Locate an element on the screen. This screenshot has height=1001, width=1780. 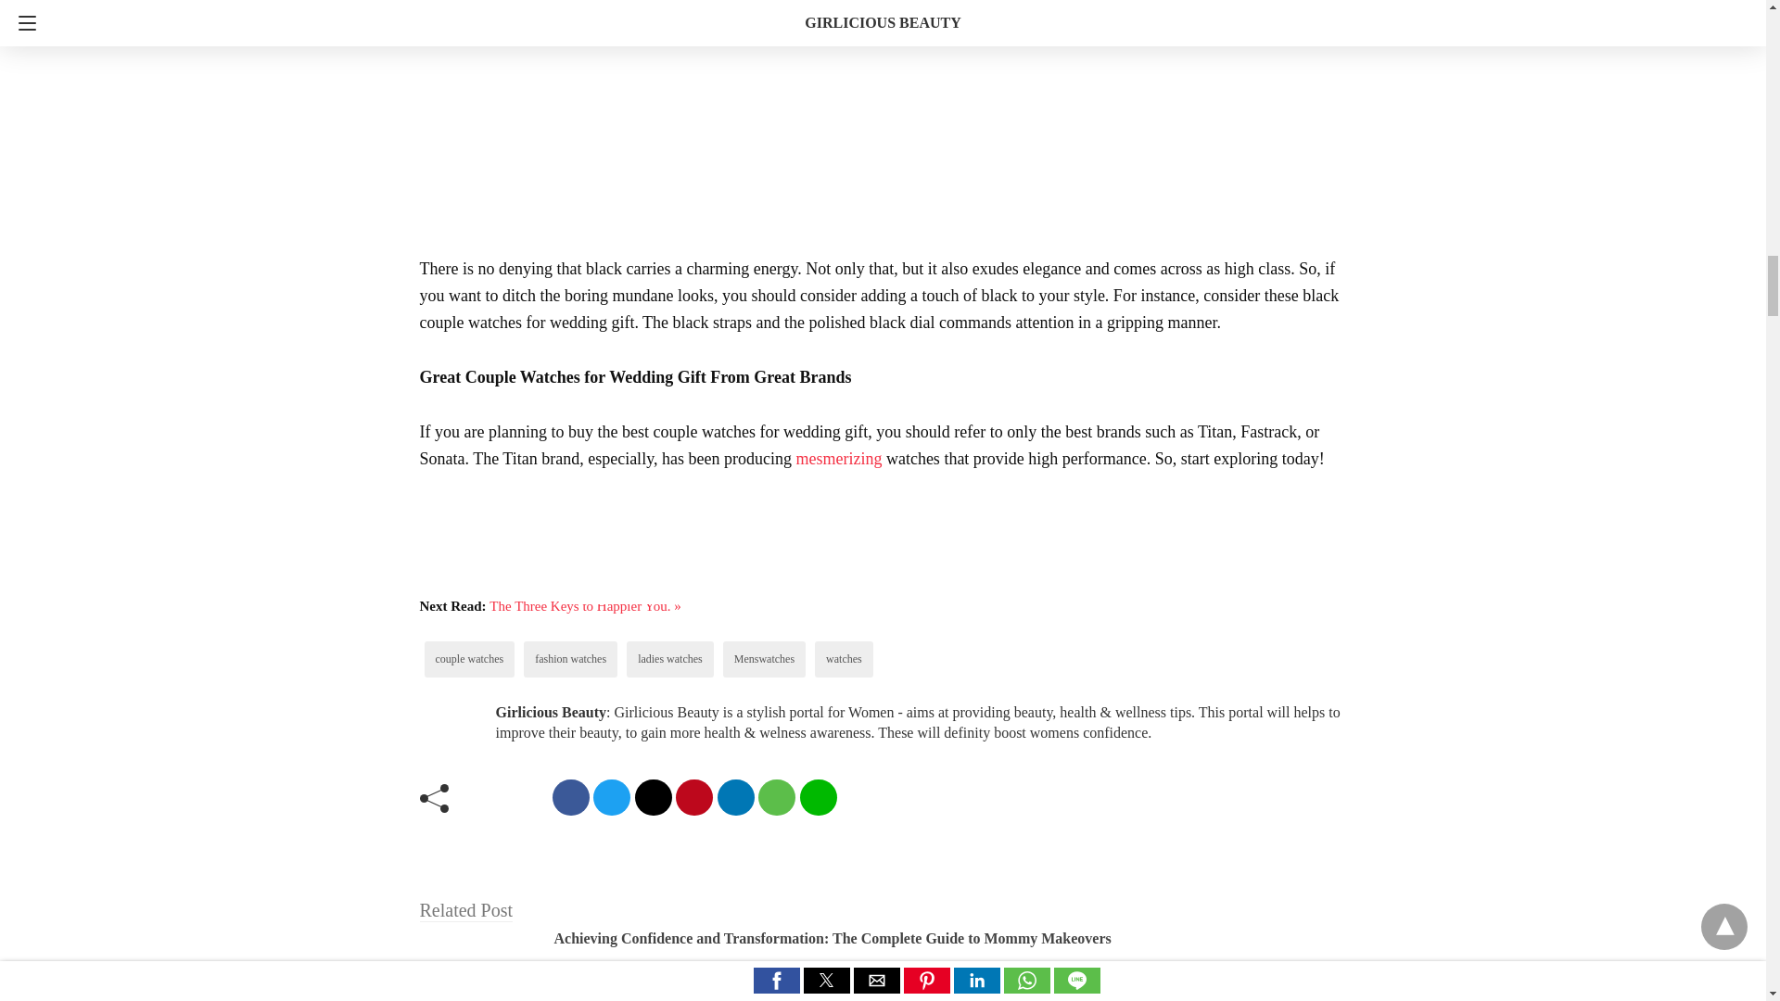
line share is located at coordinates (818, 797).